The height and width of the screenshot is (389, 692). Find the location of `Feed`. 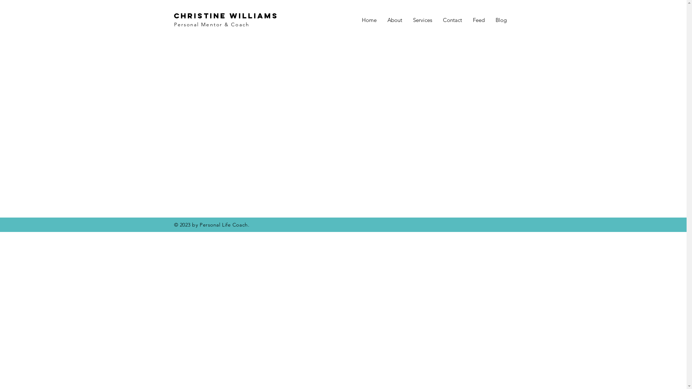

Feed is located at coordinates (479, 20).